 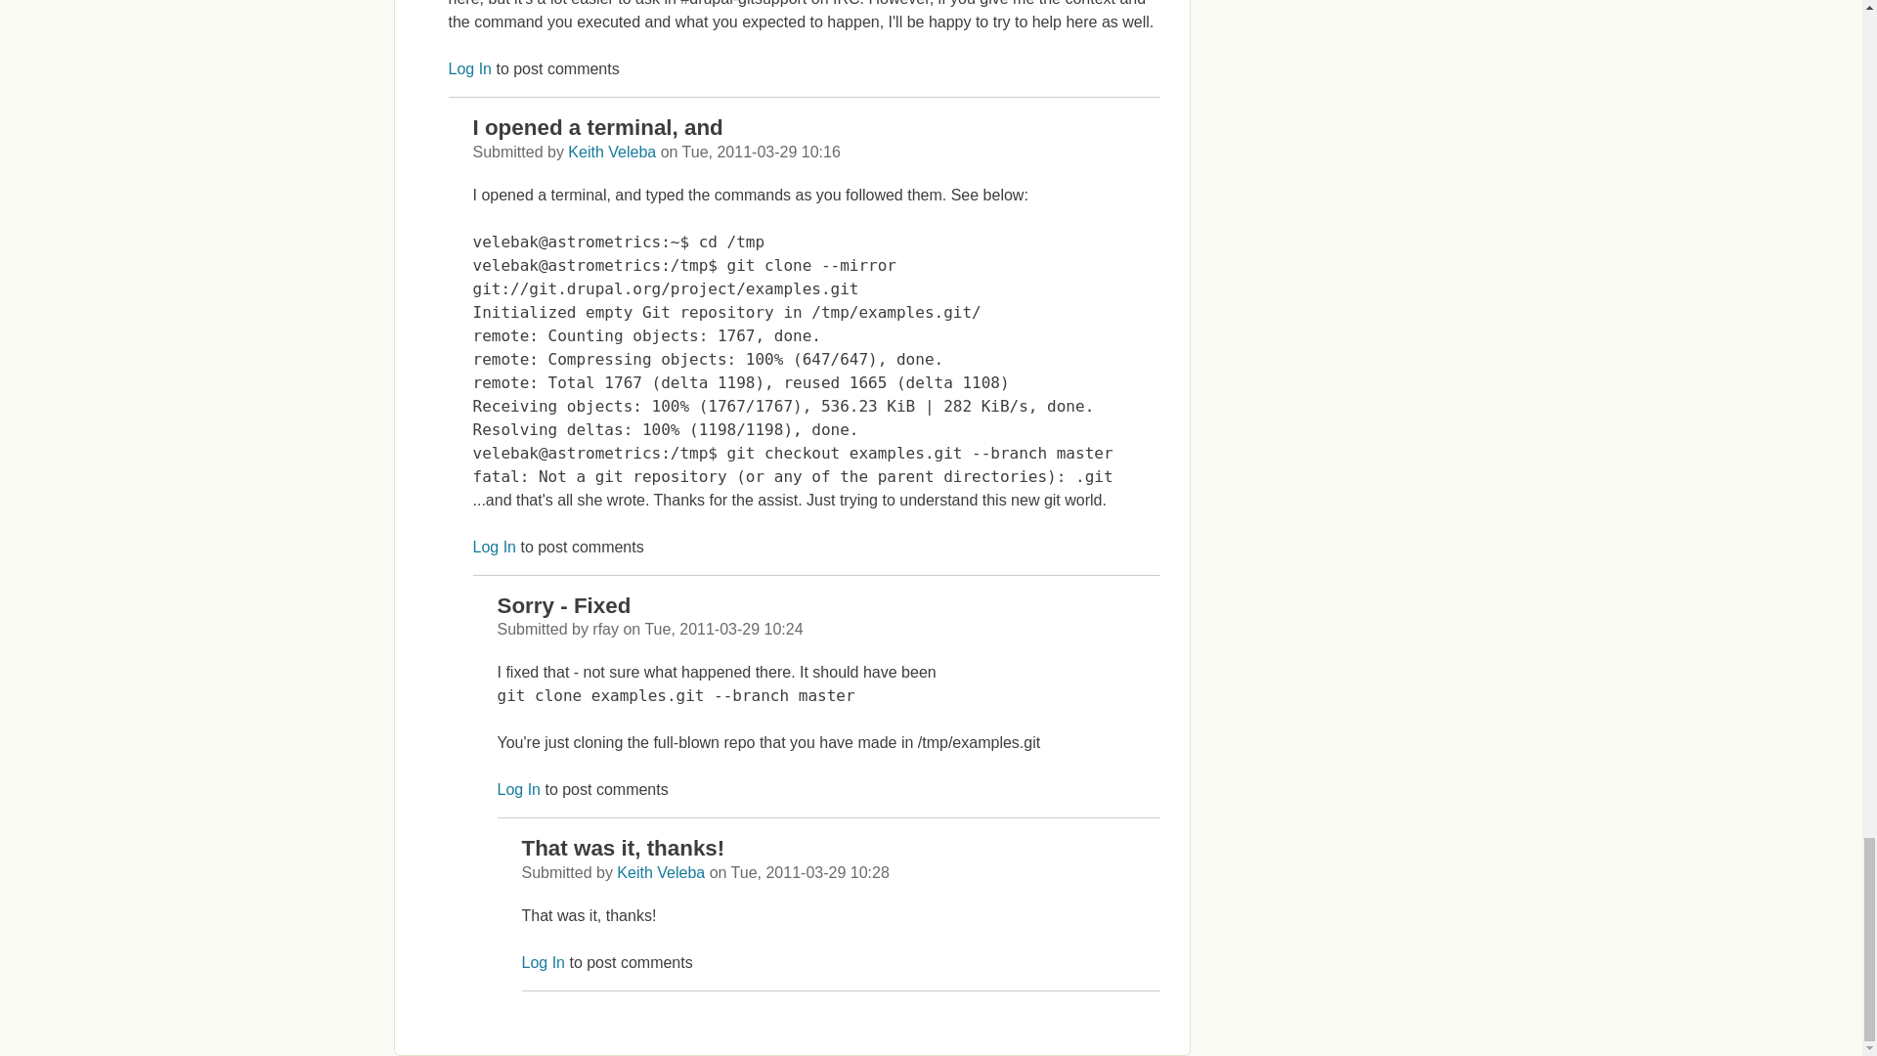 I want to click on Keith Veleba, so click(x=612, y=152).